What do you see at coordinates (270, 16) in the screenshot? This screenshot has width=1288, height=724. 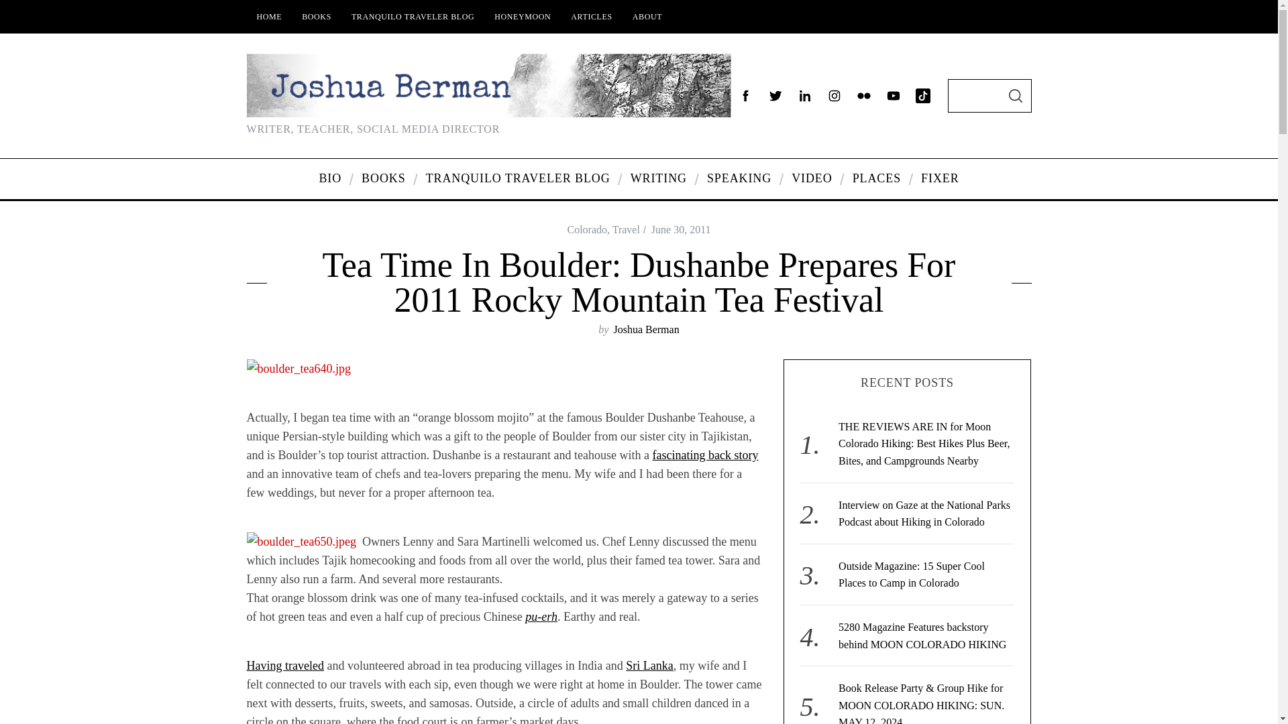 I see `HOME` at bounding box center [270, 16].